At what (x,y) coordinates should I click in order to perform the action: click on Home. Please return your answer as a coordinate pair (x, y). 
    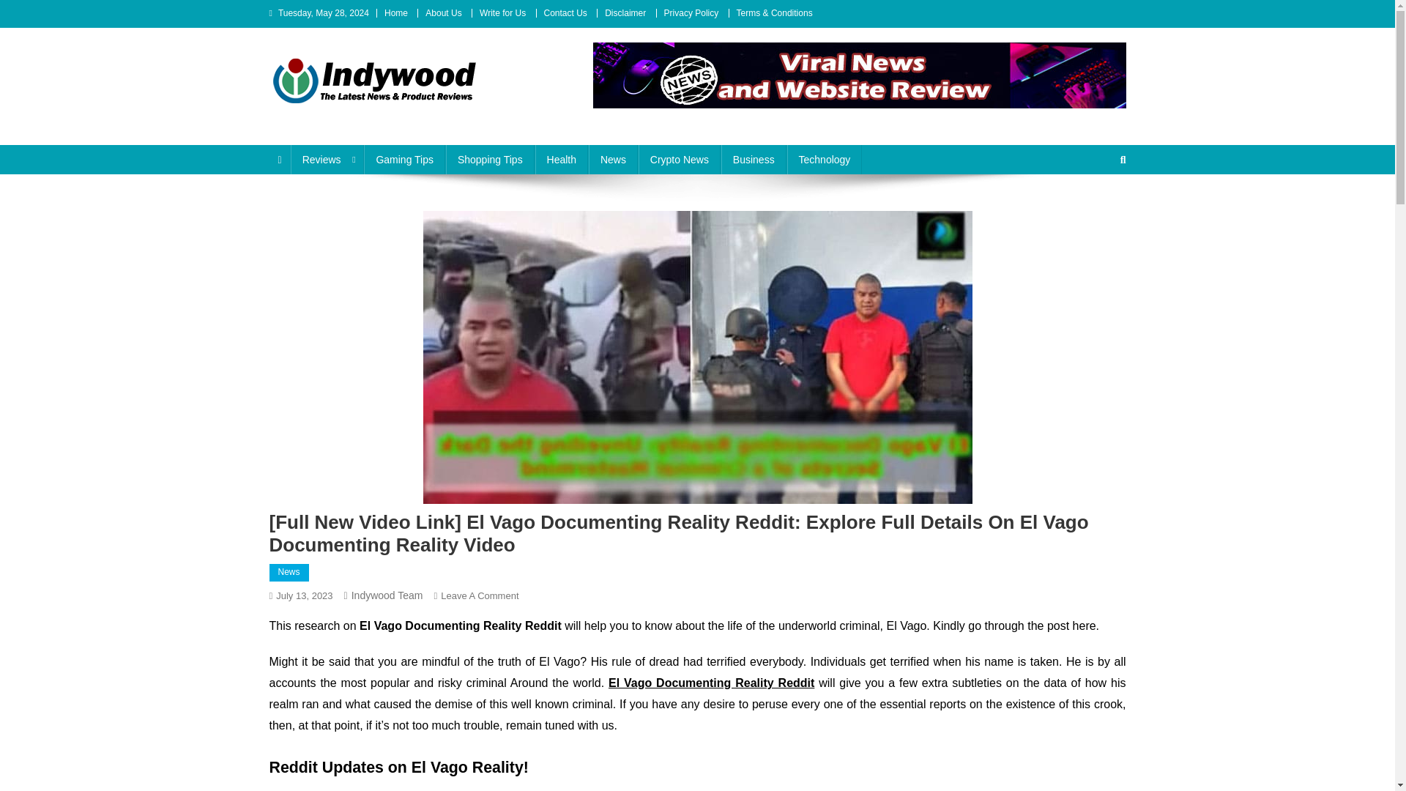
    Looking at the image, I should click on (395, 12).